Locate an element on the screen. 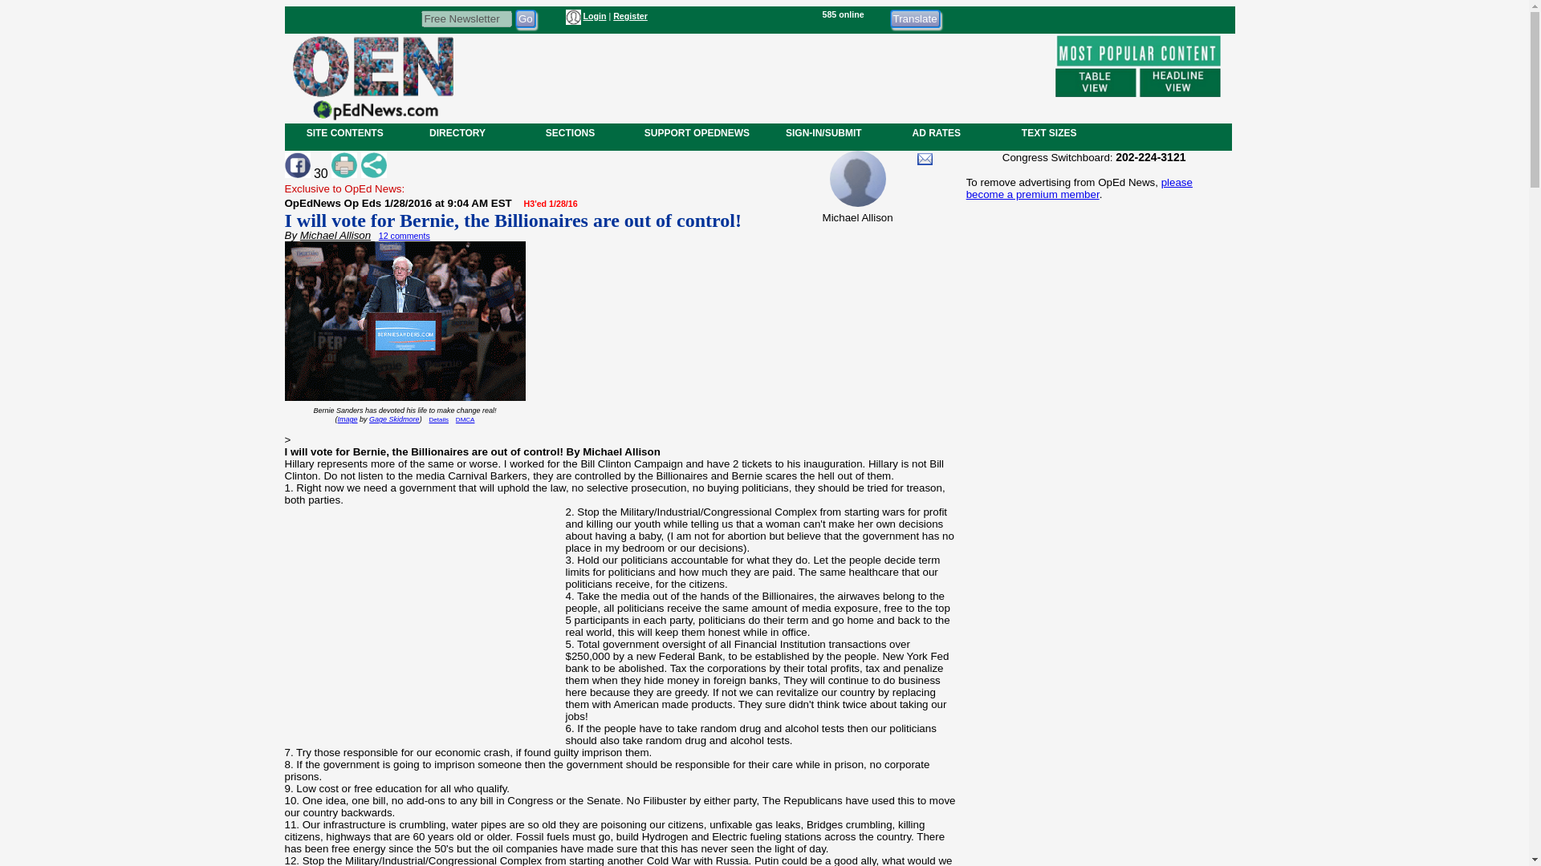 Image resolution: width=1541 pixels, height=866 pixels. Michael Allison is located at coordinates (335, 236).